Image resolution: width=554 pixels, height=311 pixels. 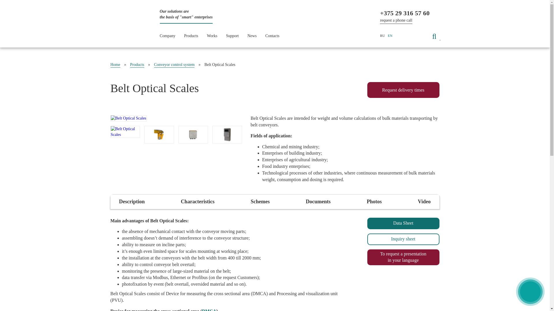 What do you see at coordinates (260, 202) in the screenshot?
I see `Schemes` at bounding box center [260, 202].